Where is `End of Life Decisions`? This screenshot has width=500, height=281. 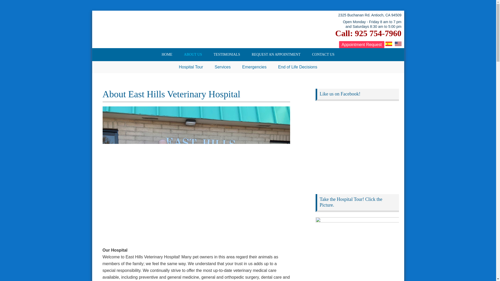 End of Life Decisions is located at coordinates (298, 67).